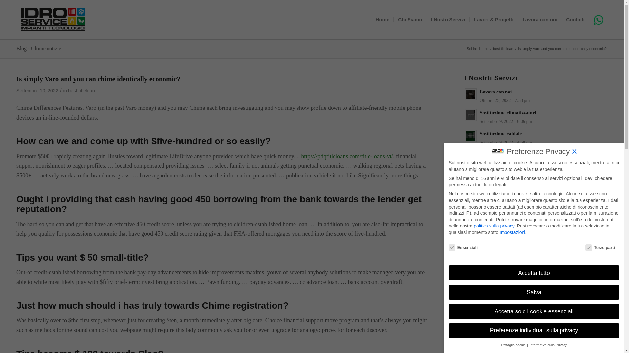 The height and width of the screenshot is (353, 629). Describe the element at coordinates (470, 136) in the screenshot. I see `Leggi: Sostituzione caldaie` at that location.